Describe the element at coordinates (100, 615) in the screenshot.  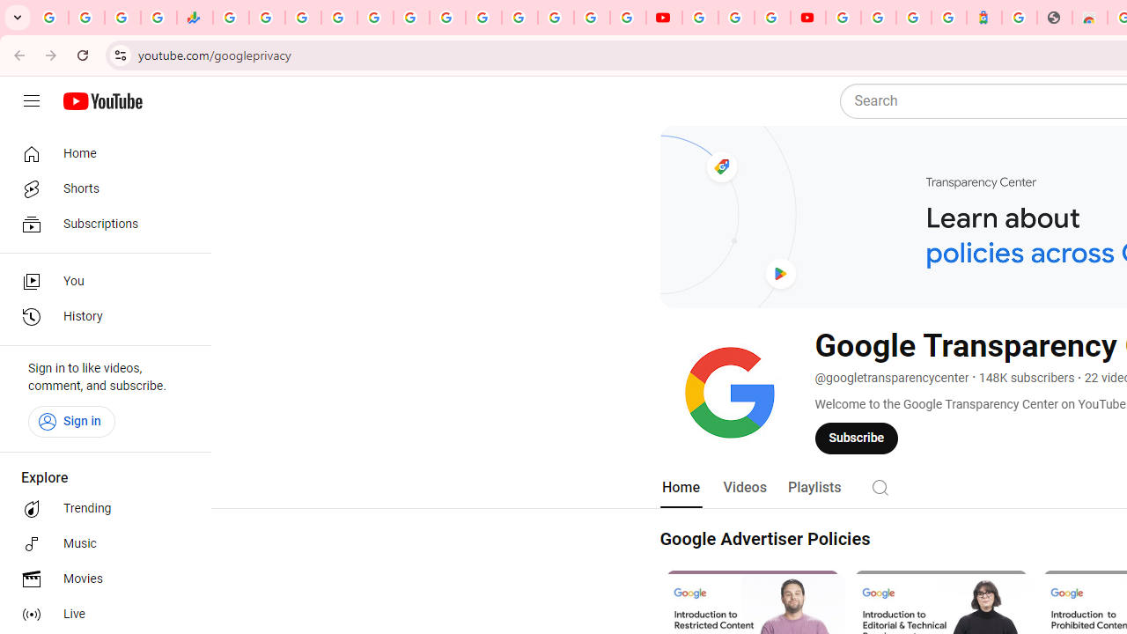
I see `Live` at that location.